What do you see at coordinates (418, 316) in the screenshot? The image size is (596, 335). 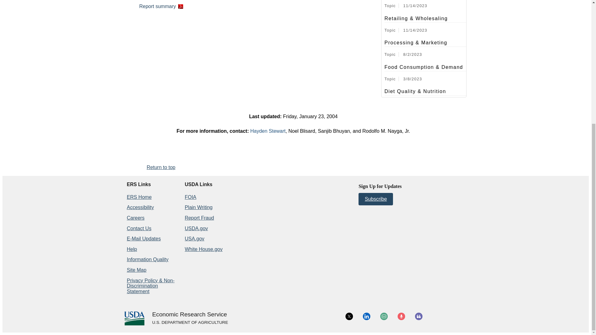 I see `Blog Icon` at bounding box center [418, 316].